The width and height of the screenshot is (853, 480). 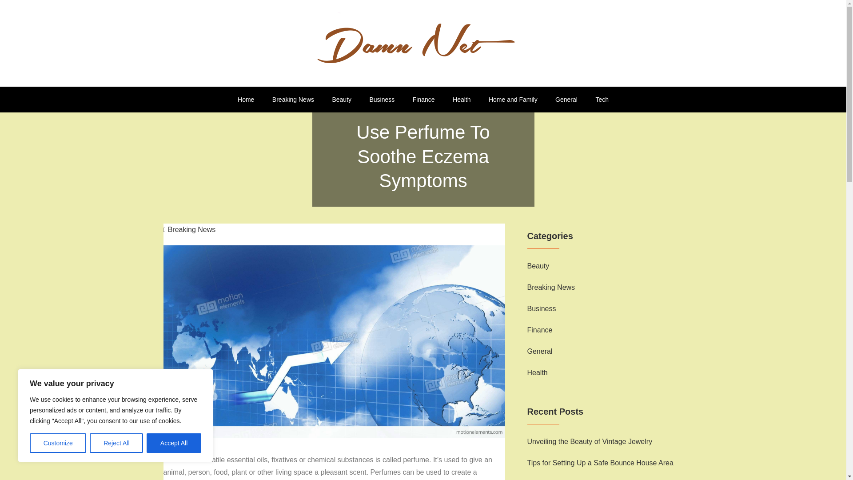 What do you see at coordinates (461, 100) in the screenshot?
I see `Health` at bounding box center [461, 100].